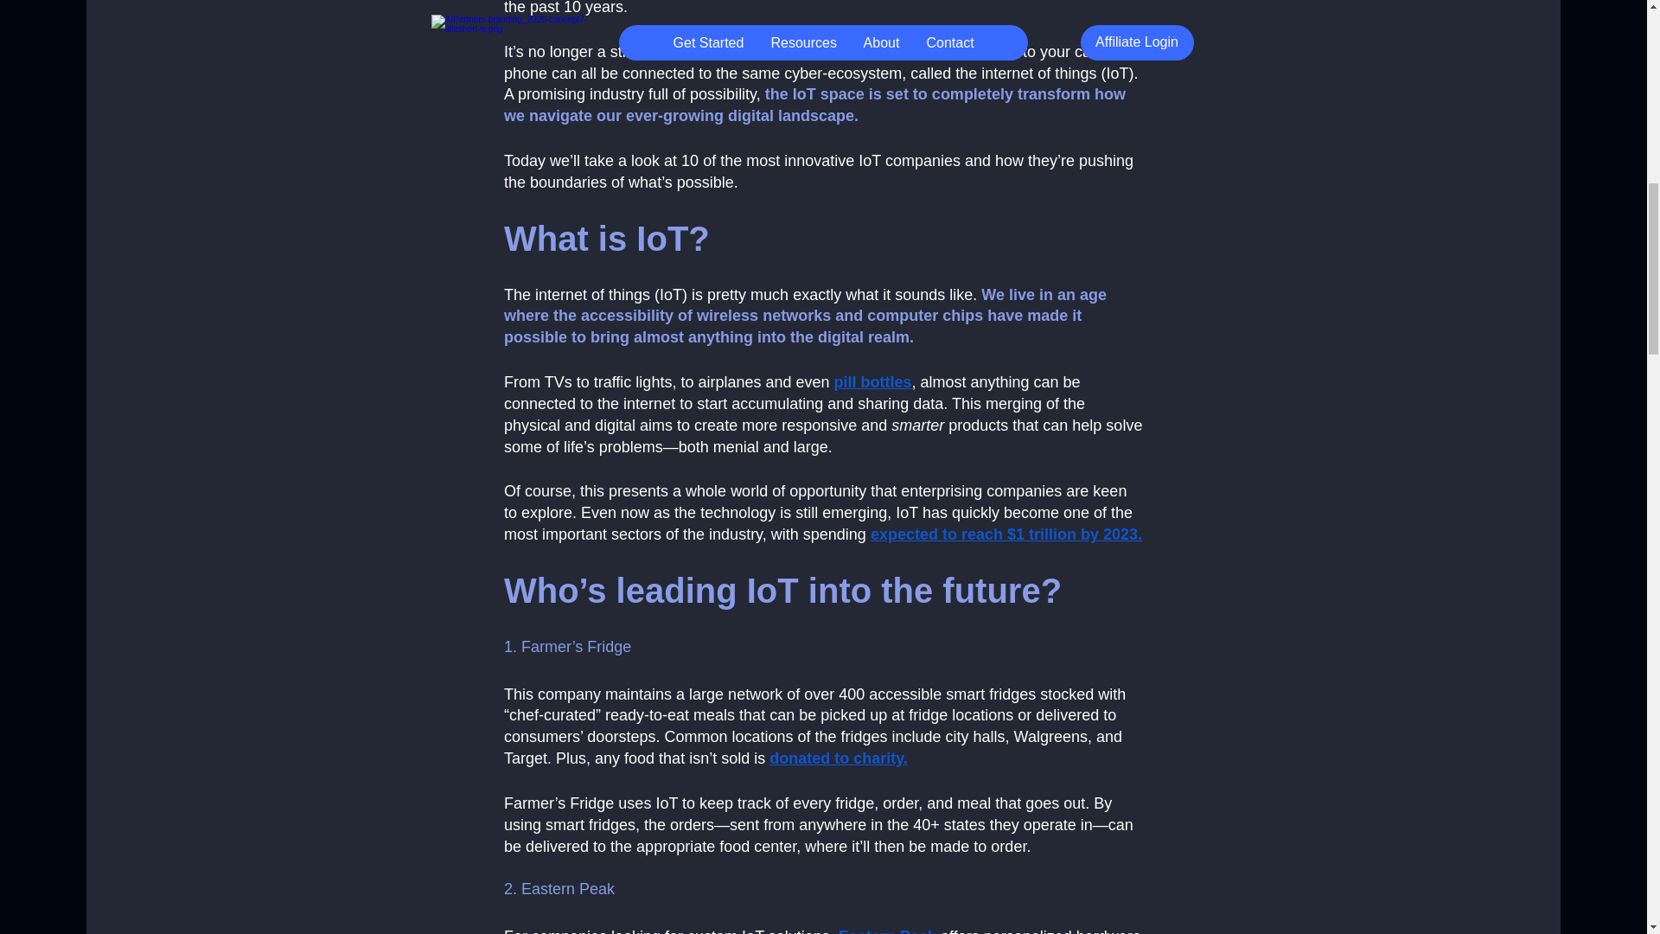 The width and height of the screenshot is (1660, 934). What do you see at coordinates (871, 382) in the screenshot?
I see `pill bottles` at bounding box center [871, 382].